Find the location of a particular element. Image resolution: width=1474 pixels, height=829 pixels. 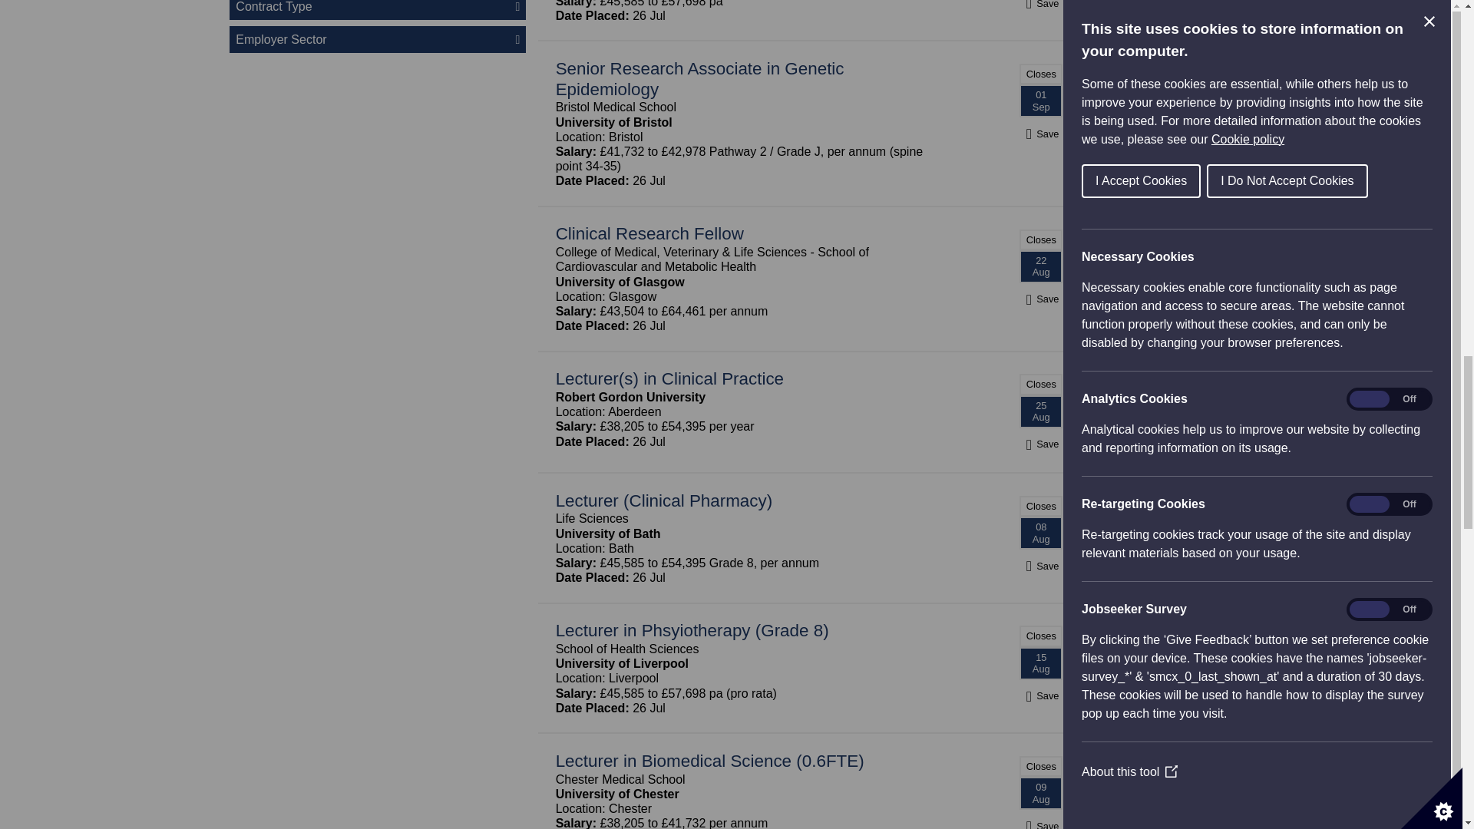

Save job is located at coordinates (1040, 695).